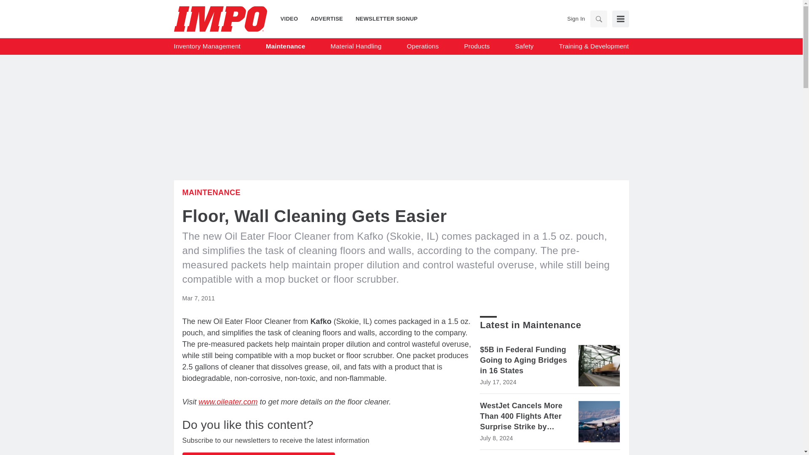 This screenshot has width=809, height=455. What do you see at coordinates (286, 46) in the screenshot?
I see `Maintenance` at bounding box center [286, 46].